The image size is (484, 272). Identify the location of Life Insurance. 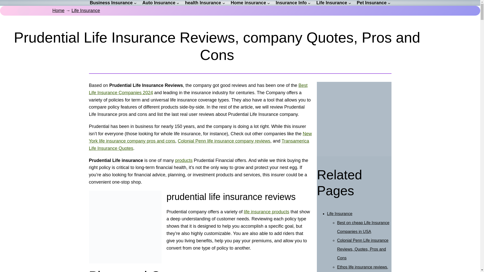
(86, 11).